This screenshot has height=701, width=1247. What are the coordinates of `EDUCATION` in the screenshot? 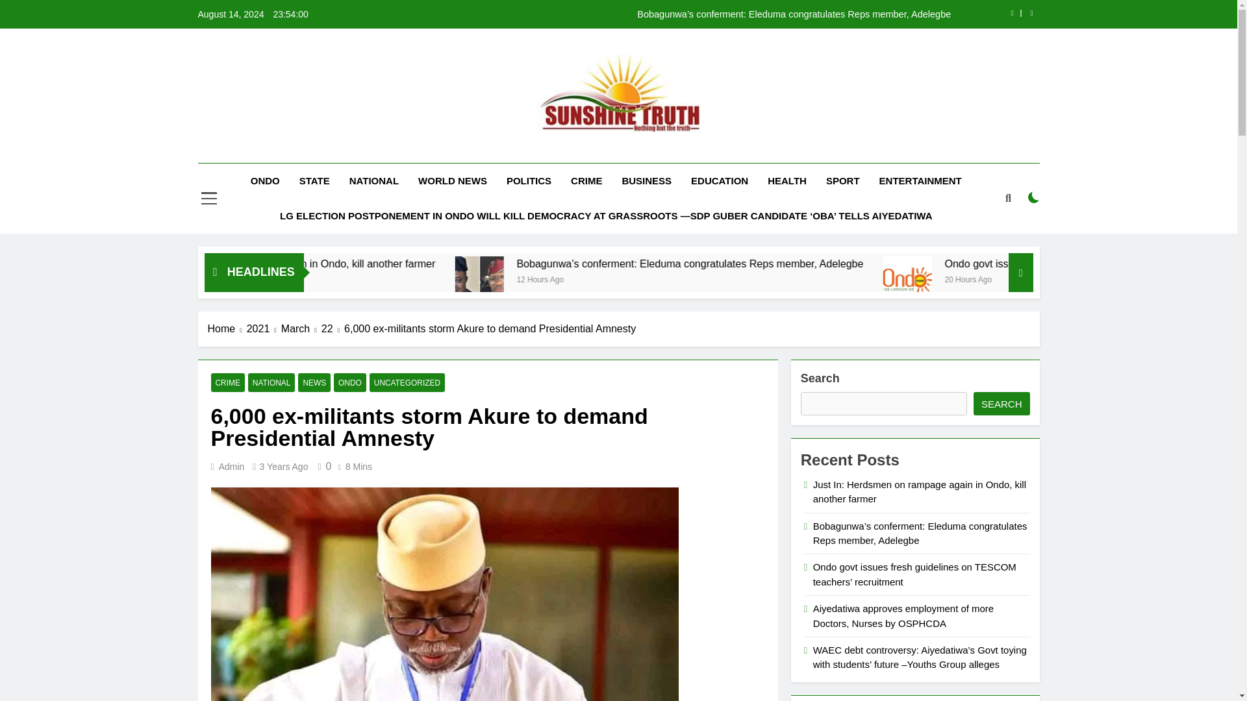 It's located at (720, 180).